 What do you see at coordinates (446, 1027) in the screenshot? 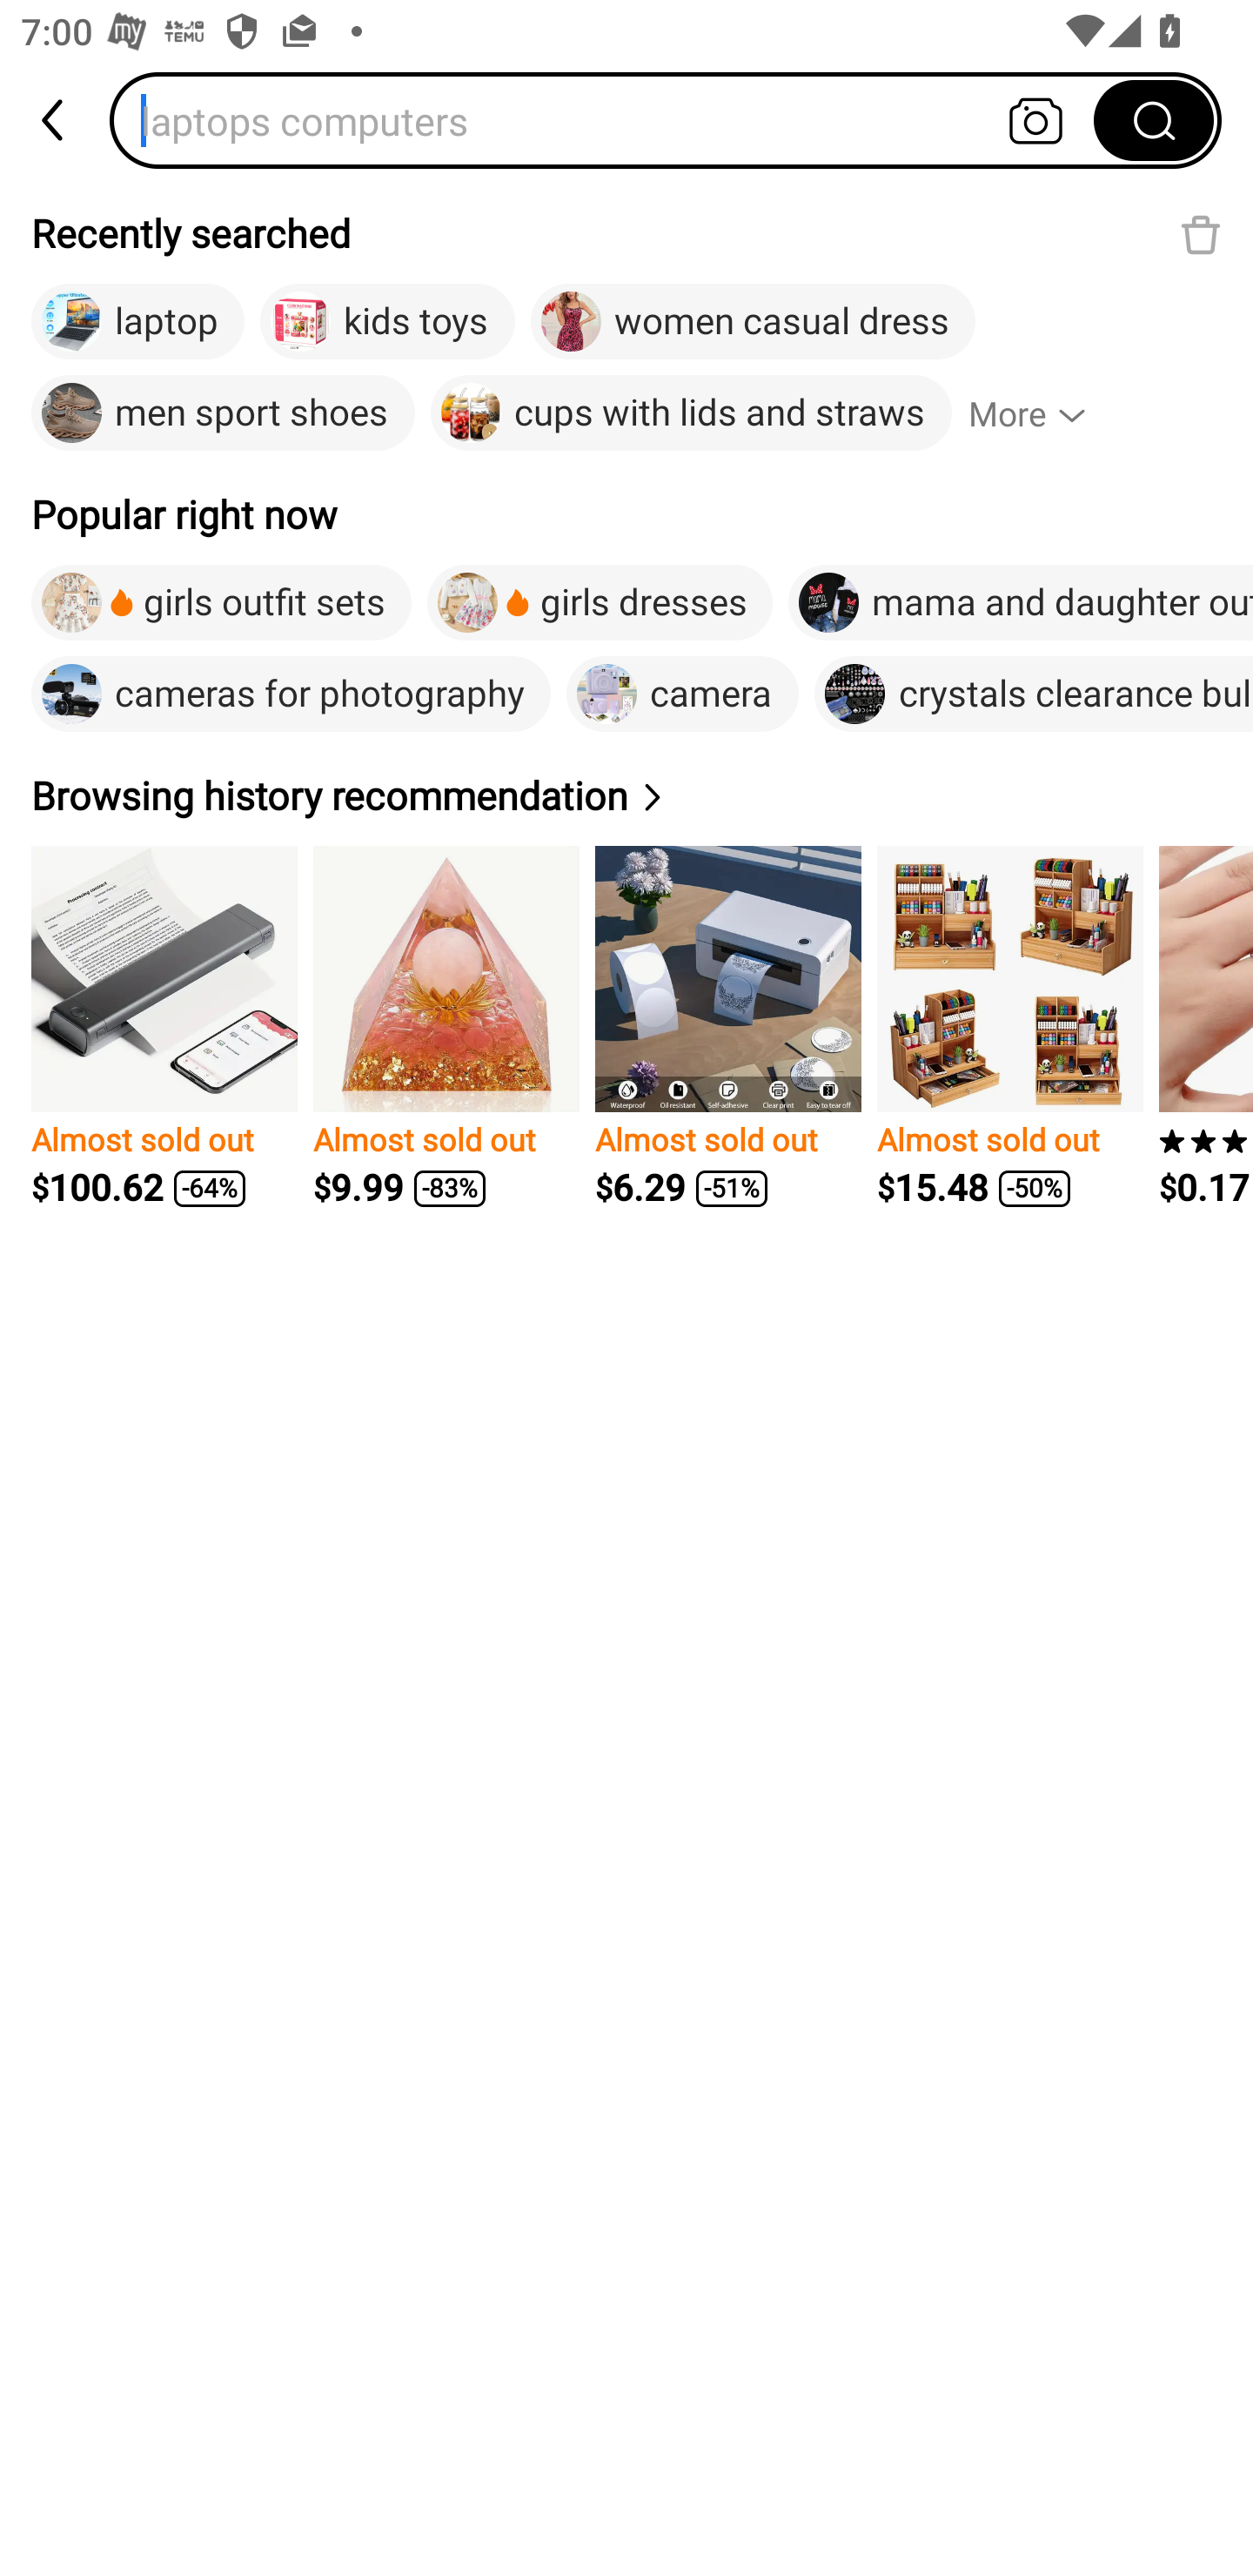
I see `Almost sold out $9.99 -83%` at bounding box center [446, 1027].